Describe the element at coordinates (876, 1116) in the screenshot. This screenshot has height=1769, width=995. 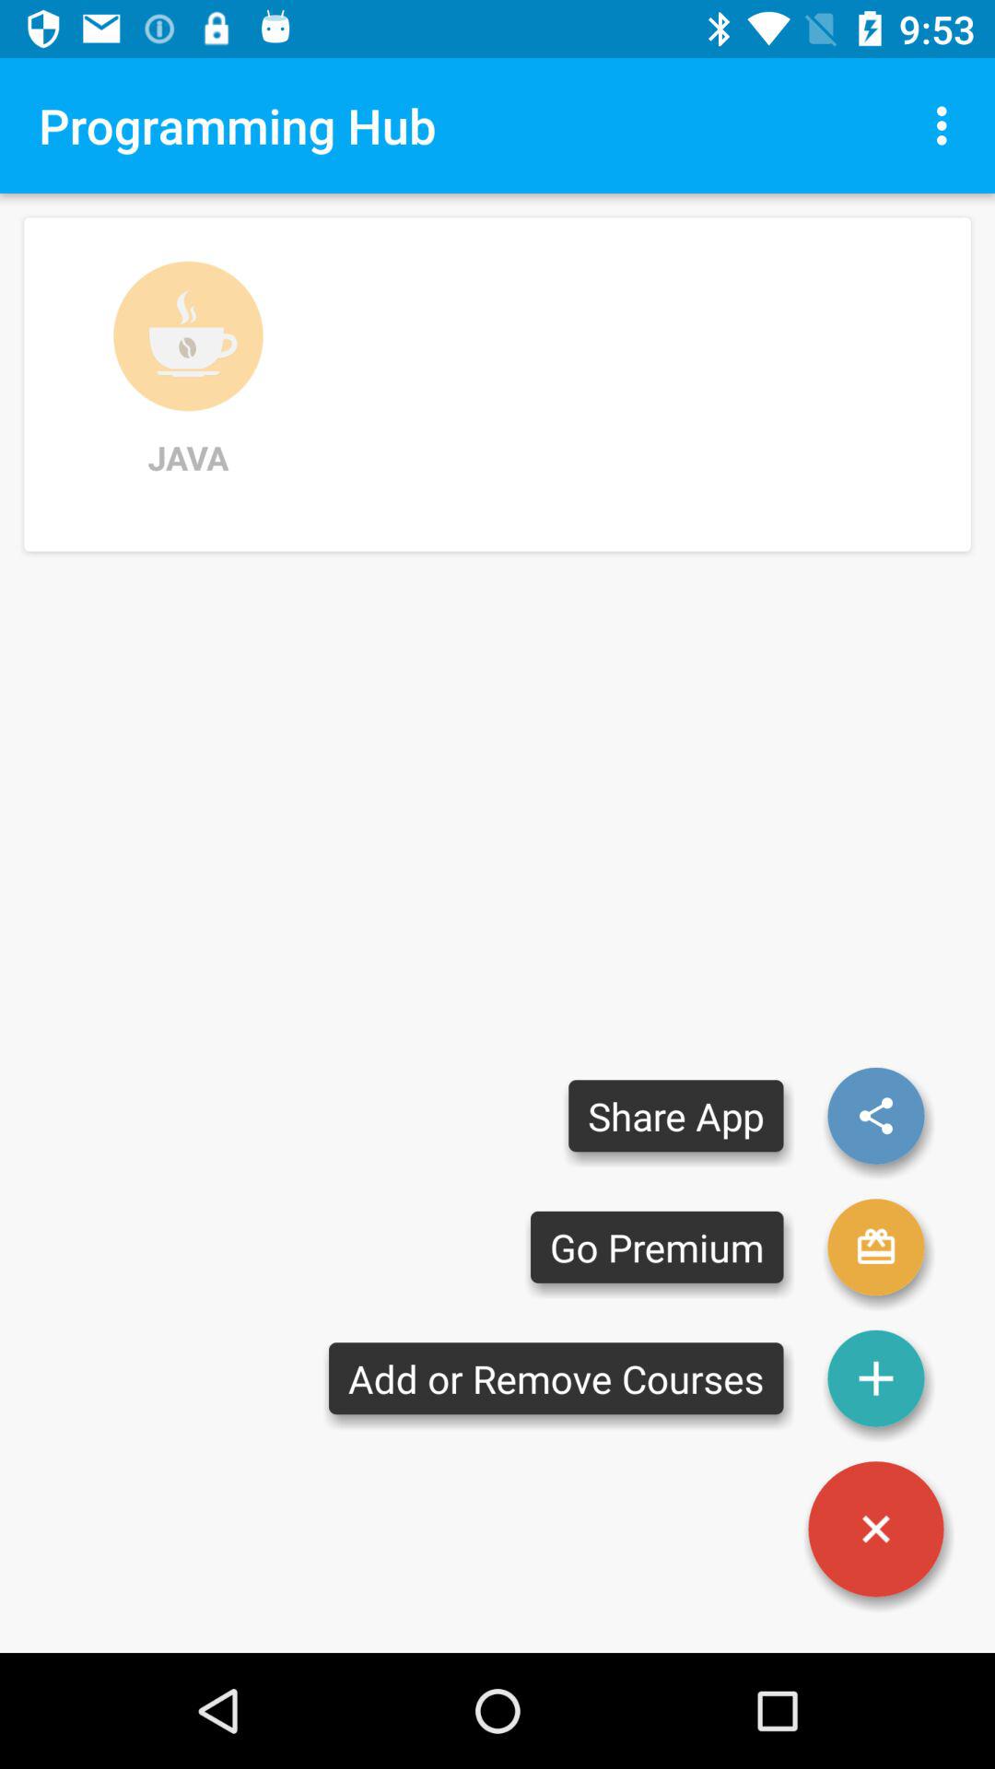
I see `share` at that location.